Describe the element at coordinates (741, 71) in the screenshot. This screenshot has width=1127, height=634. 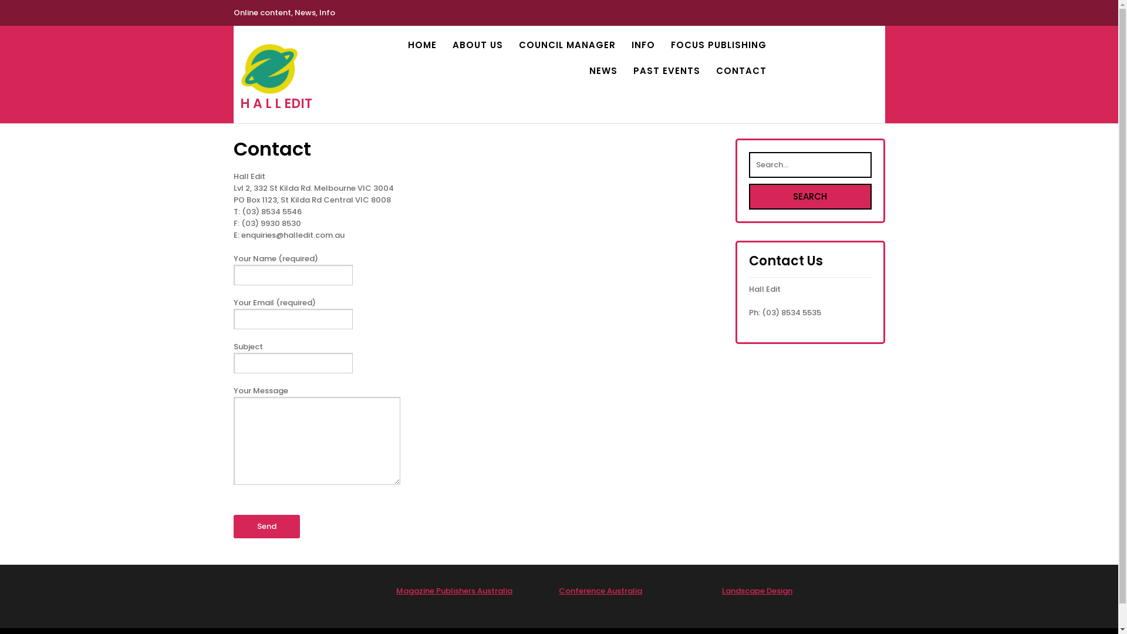
I see `CONTACT` at that location.